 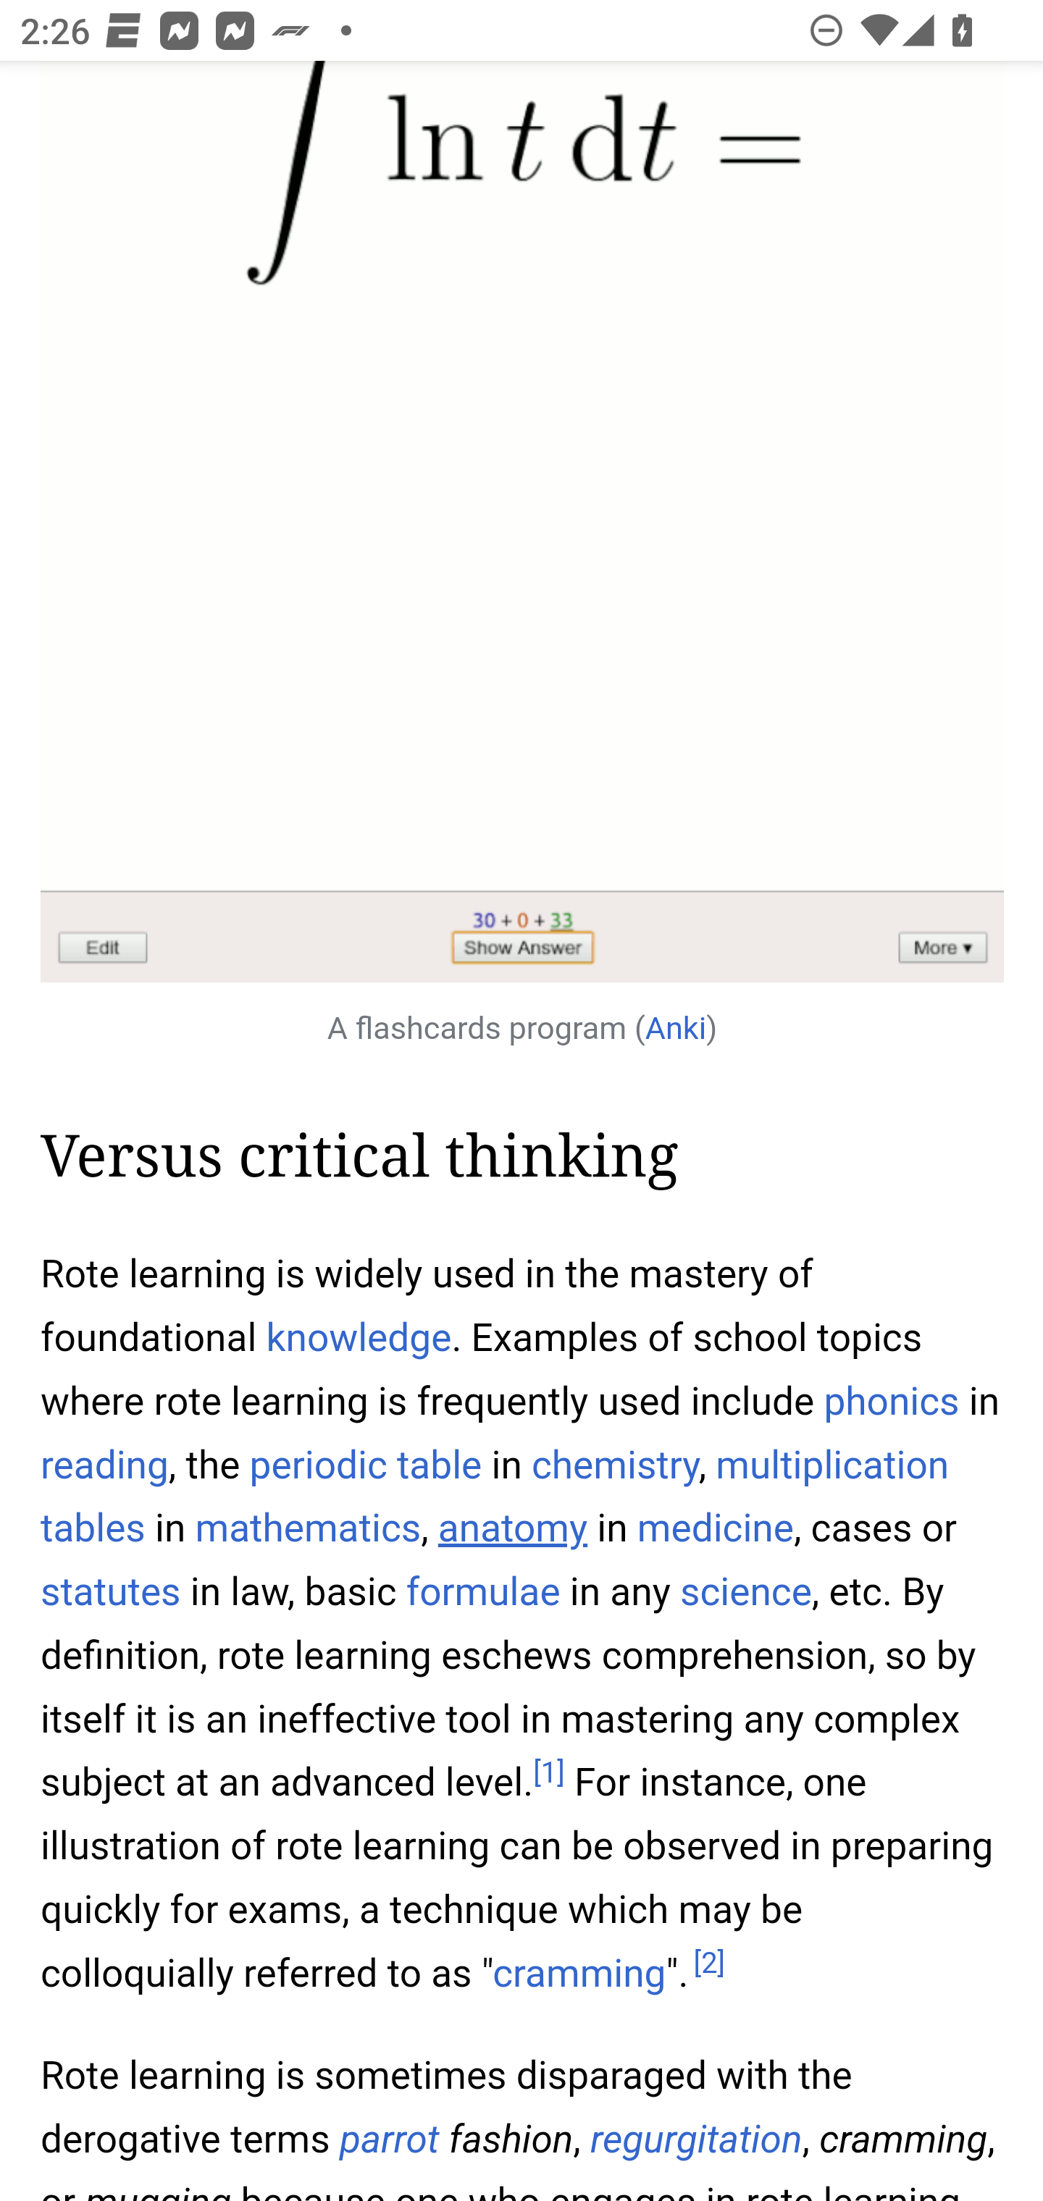 What do you see at coordinates (695, 2139) in the screenshot?
I see `regurgitation` at bounding box center [695, 2139].